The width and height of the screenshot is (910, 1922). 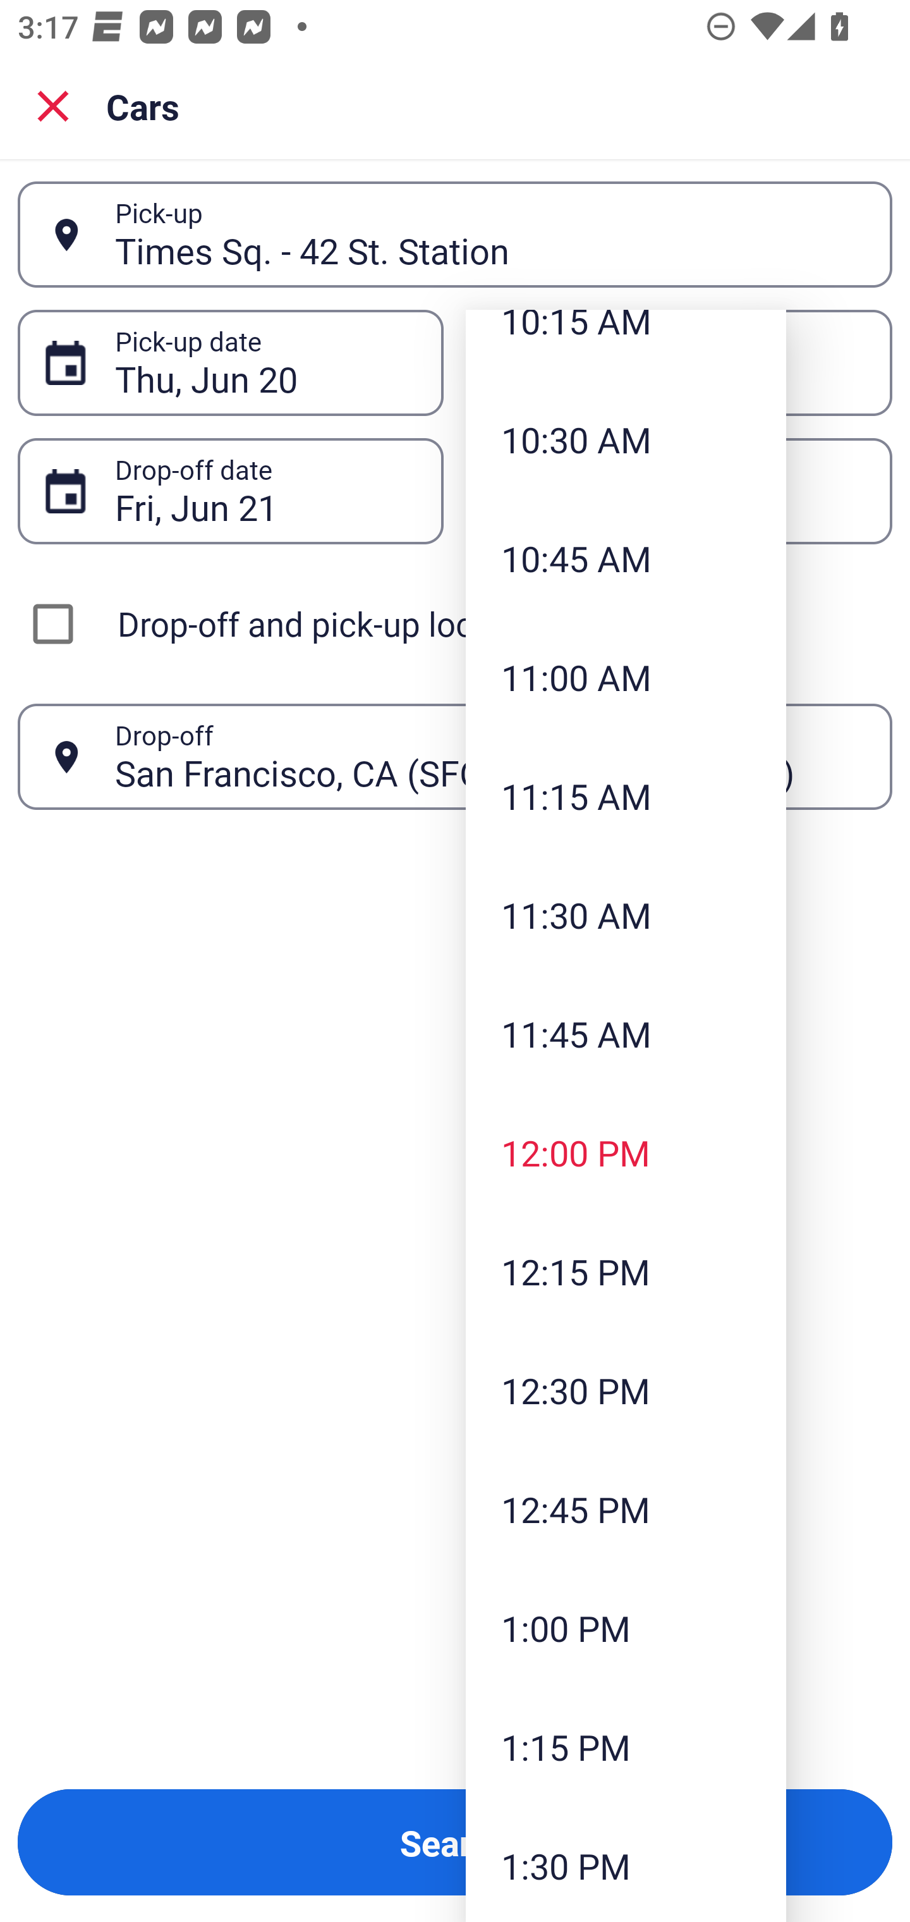 What do you see at coordinates (626, 1153) in the screenshot?
I see `12:00 PM` at bounding box center [626, 1153].